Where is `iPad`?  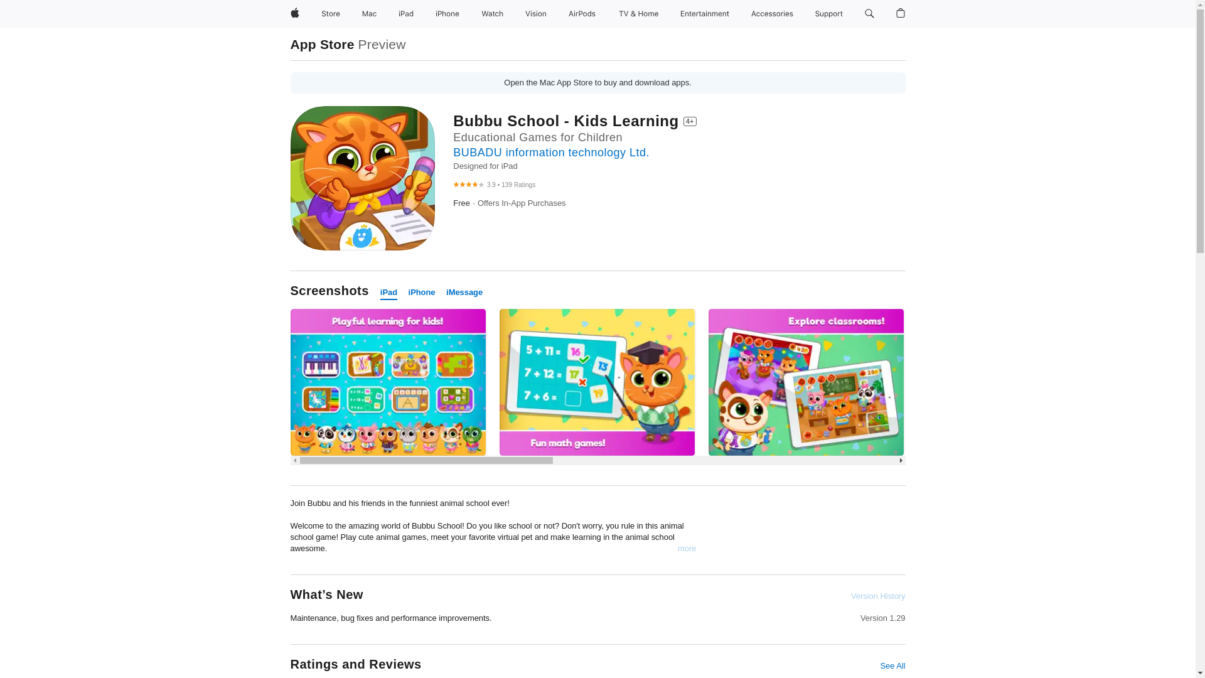
iPad is located at coordinates (389, 293).